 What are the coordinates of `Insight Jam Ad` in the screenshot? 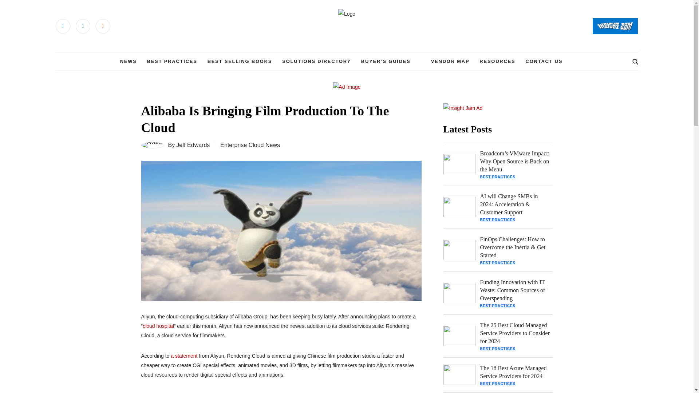 It's located at (463, 108).